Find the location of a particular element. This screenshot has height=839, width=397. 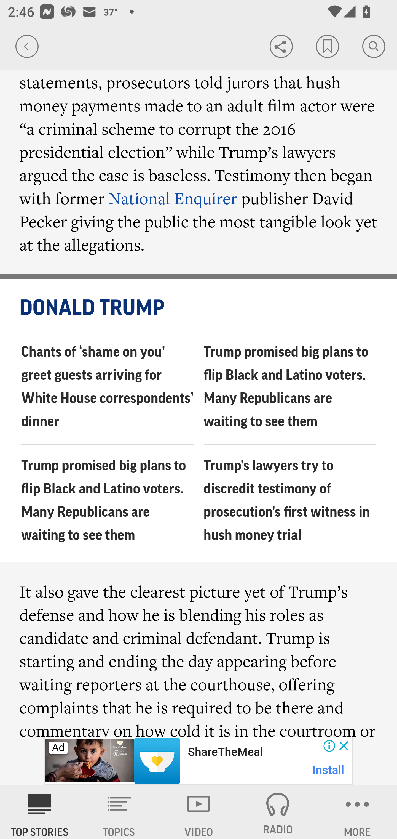

National Enquirer is located at coordinates (173, 198).